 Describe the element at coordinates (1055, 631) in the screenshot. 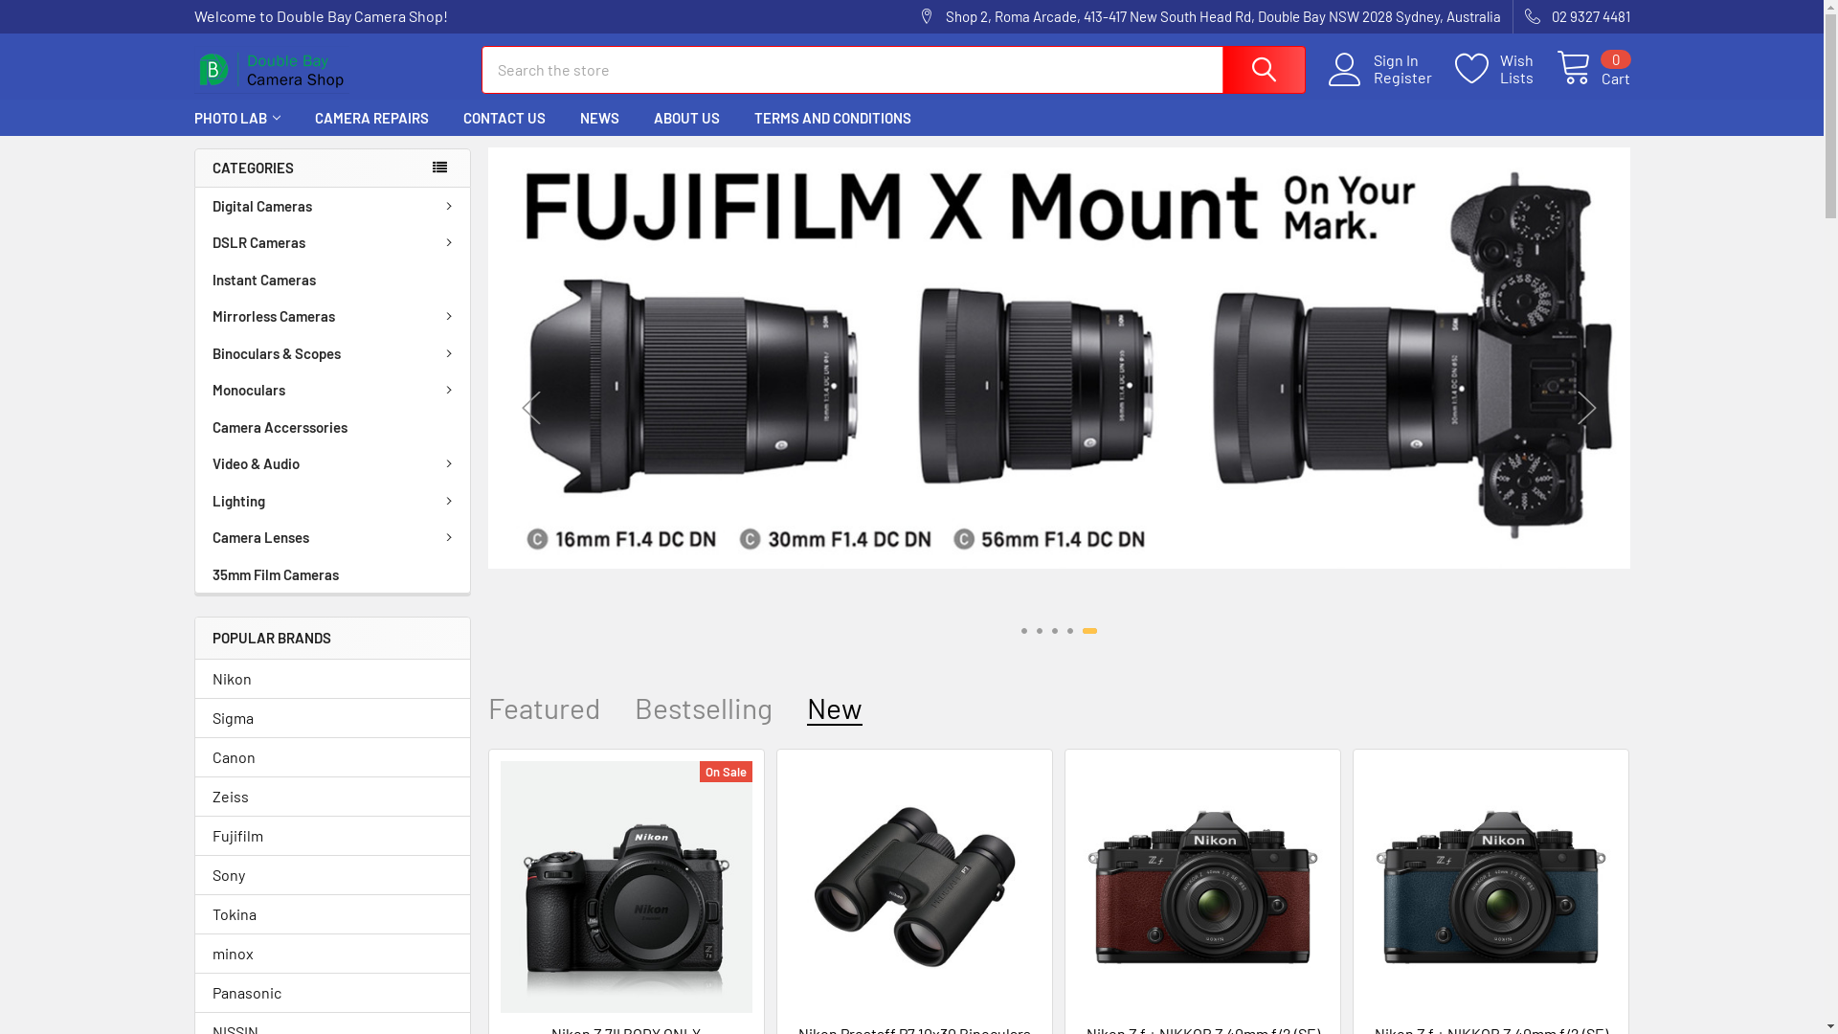

I see `3` at that location.